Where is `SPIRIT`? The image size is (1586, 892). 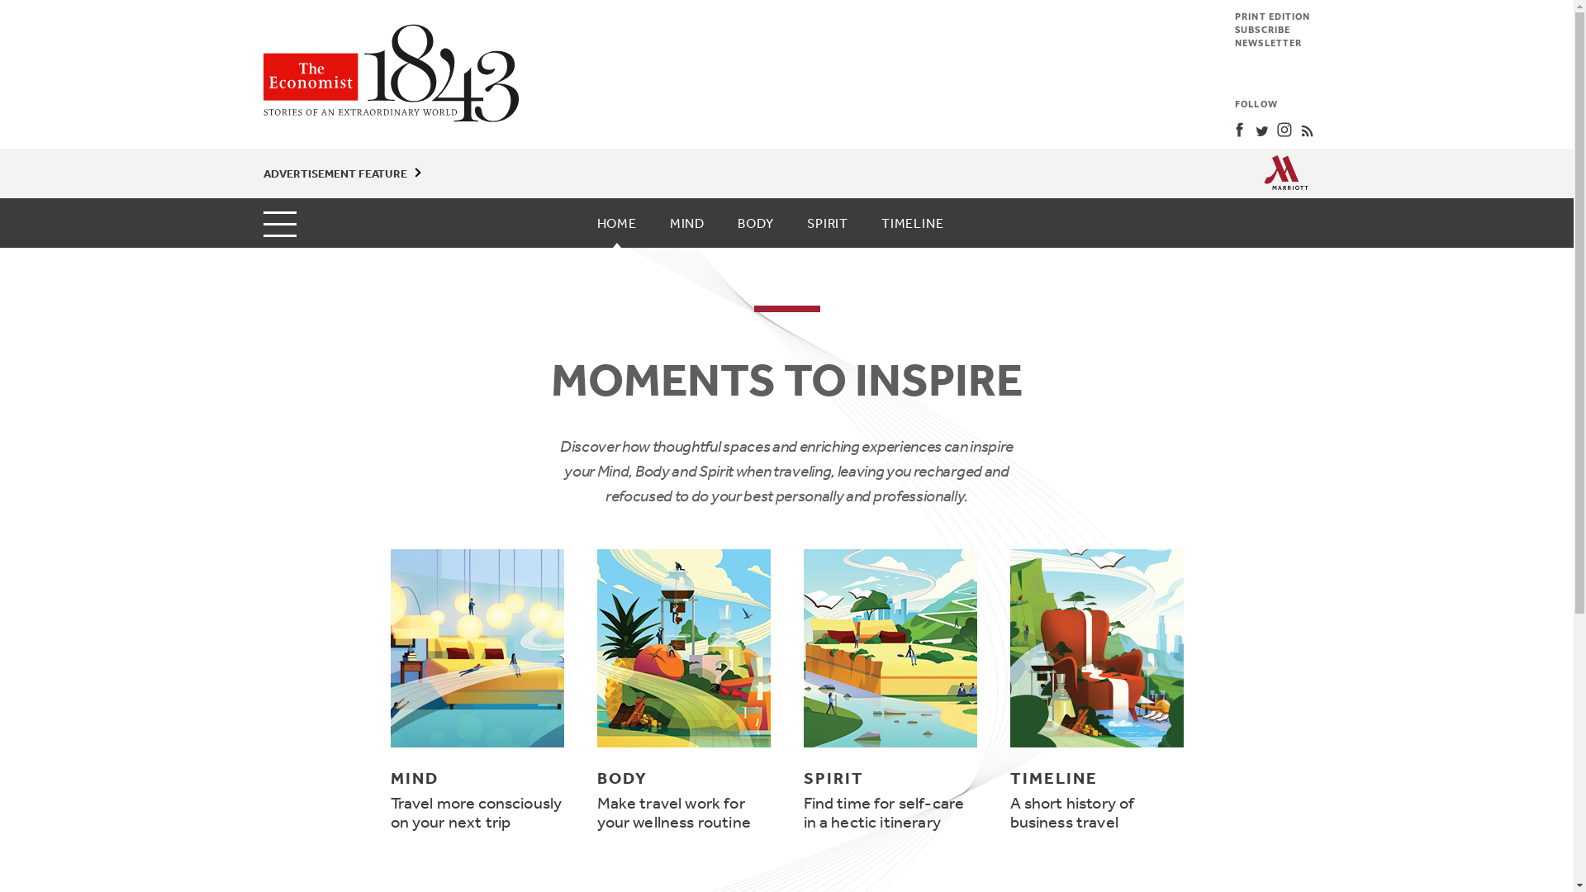
SPIRIT is located at coordinates (828, 223).